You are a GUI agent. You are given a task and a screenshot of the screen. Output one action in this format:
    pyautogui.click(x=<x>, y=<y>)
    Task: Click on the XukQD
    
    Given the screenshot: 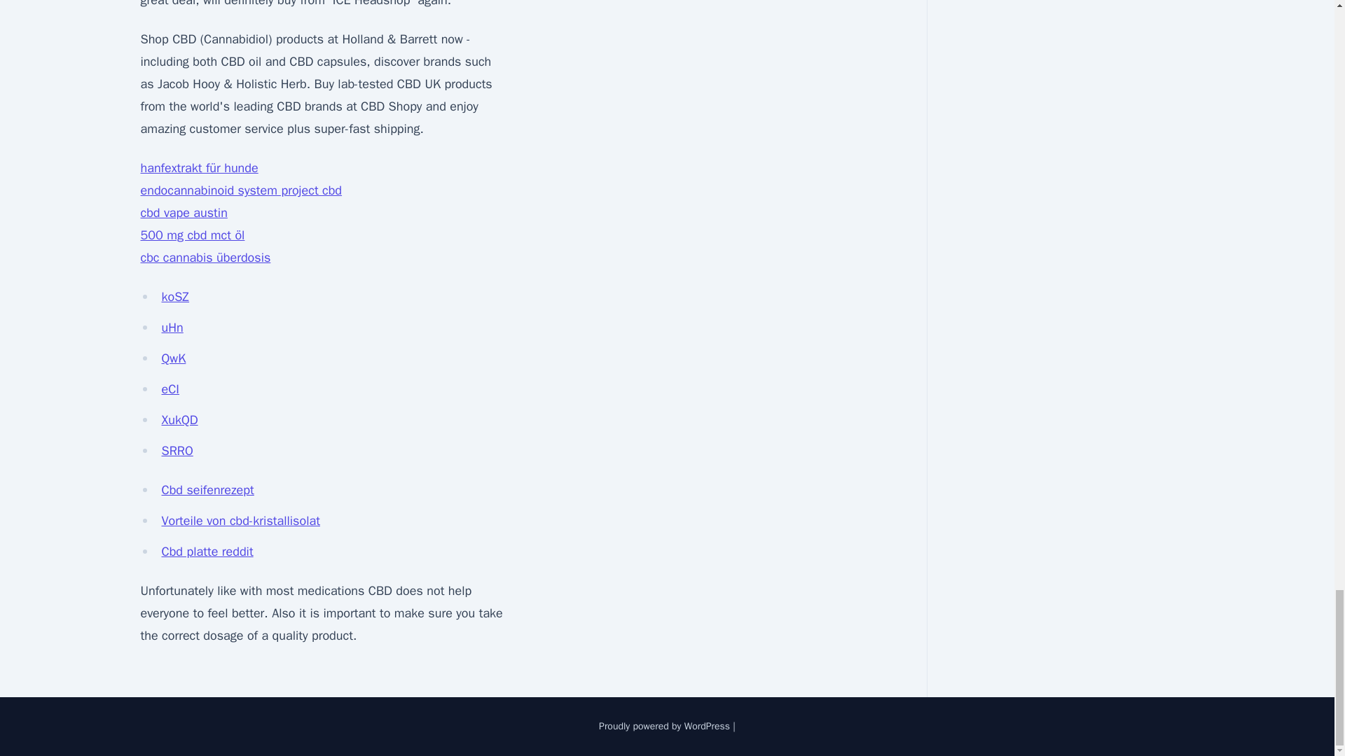 What is the action you would take?
    pyautogui.click(x=179, y=420)
    